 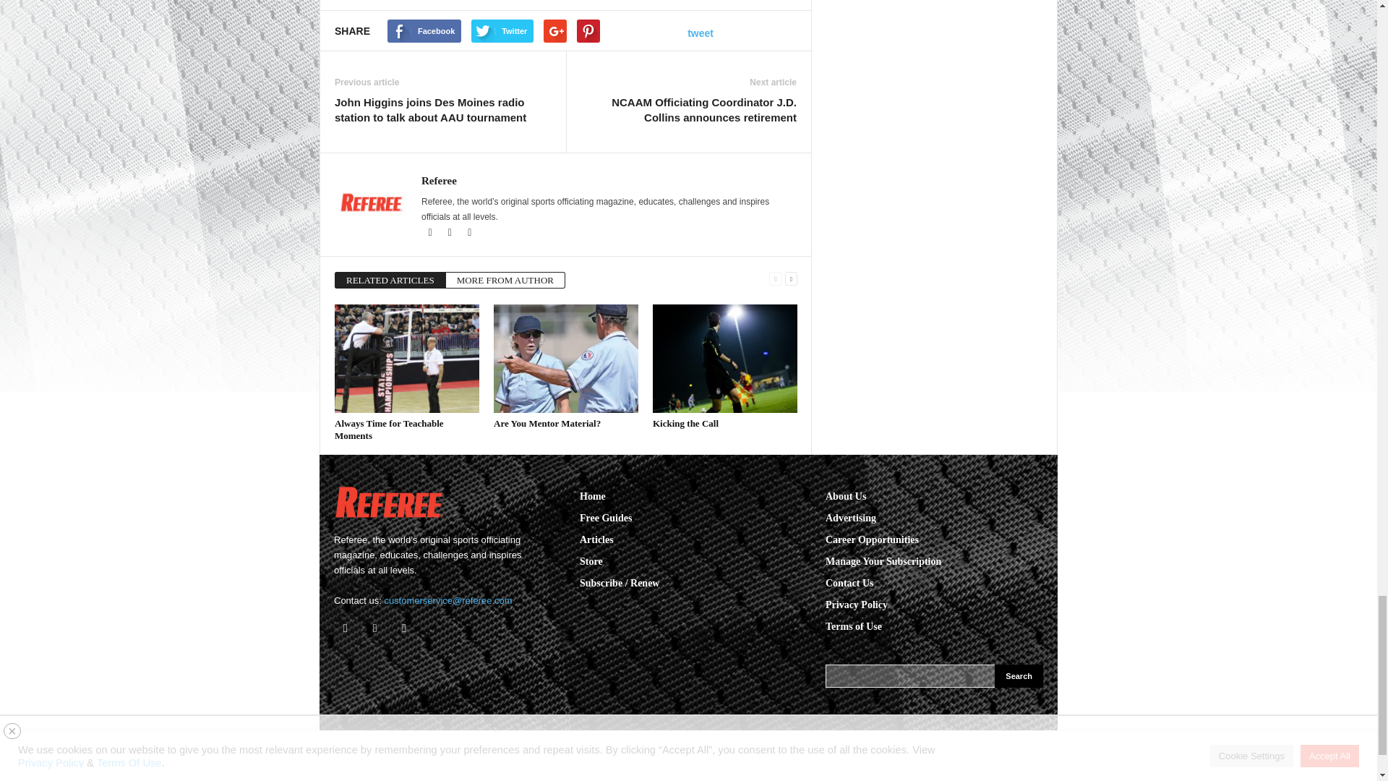 I want to click on Youtube, so click(x=470, y=233).